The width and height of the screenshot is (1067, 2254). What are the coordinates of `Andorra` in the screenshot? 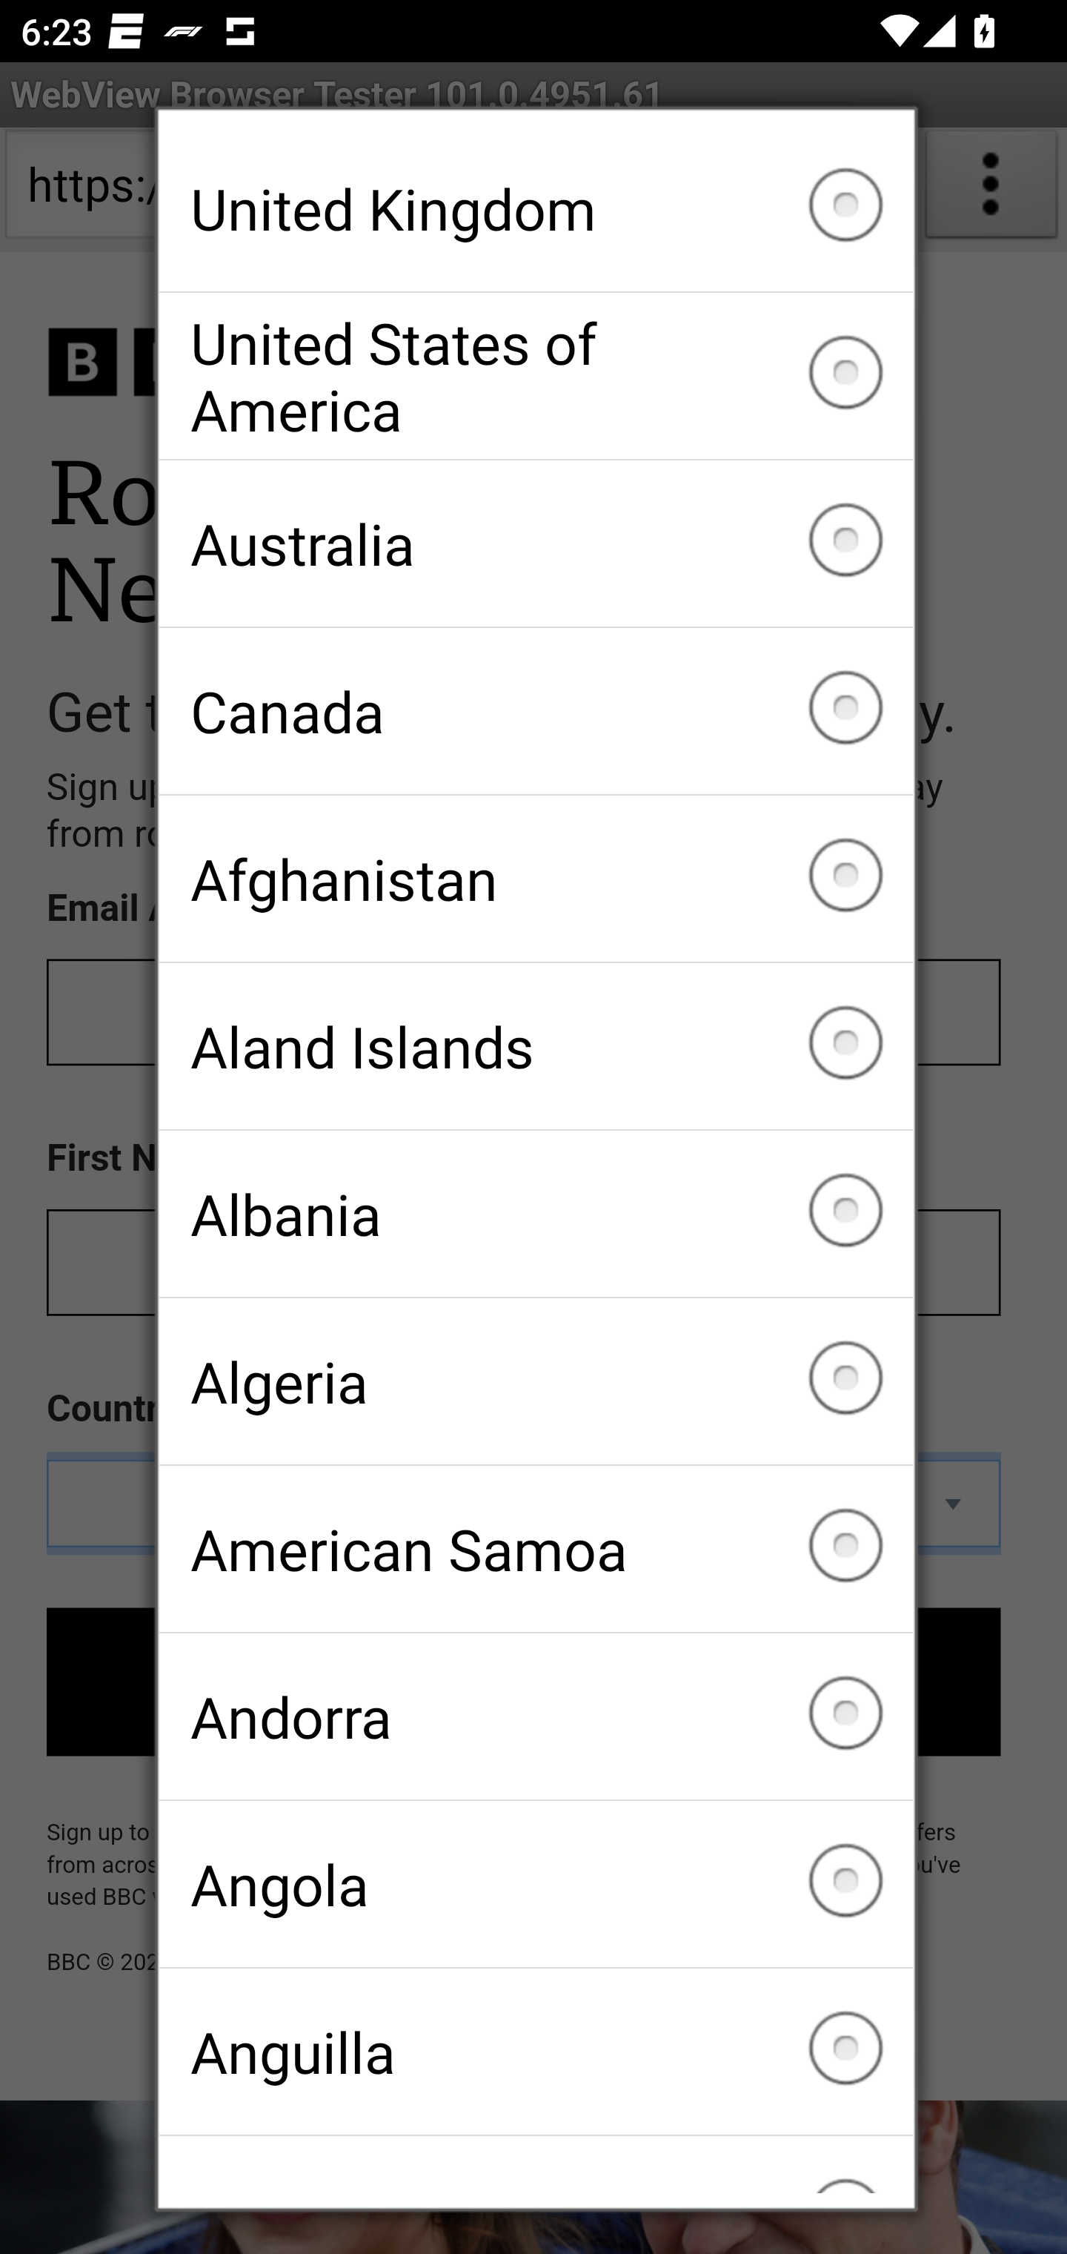 It's located at (536, 1716).